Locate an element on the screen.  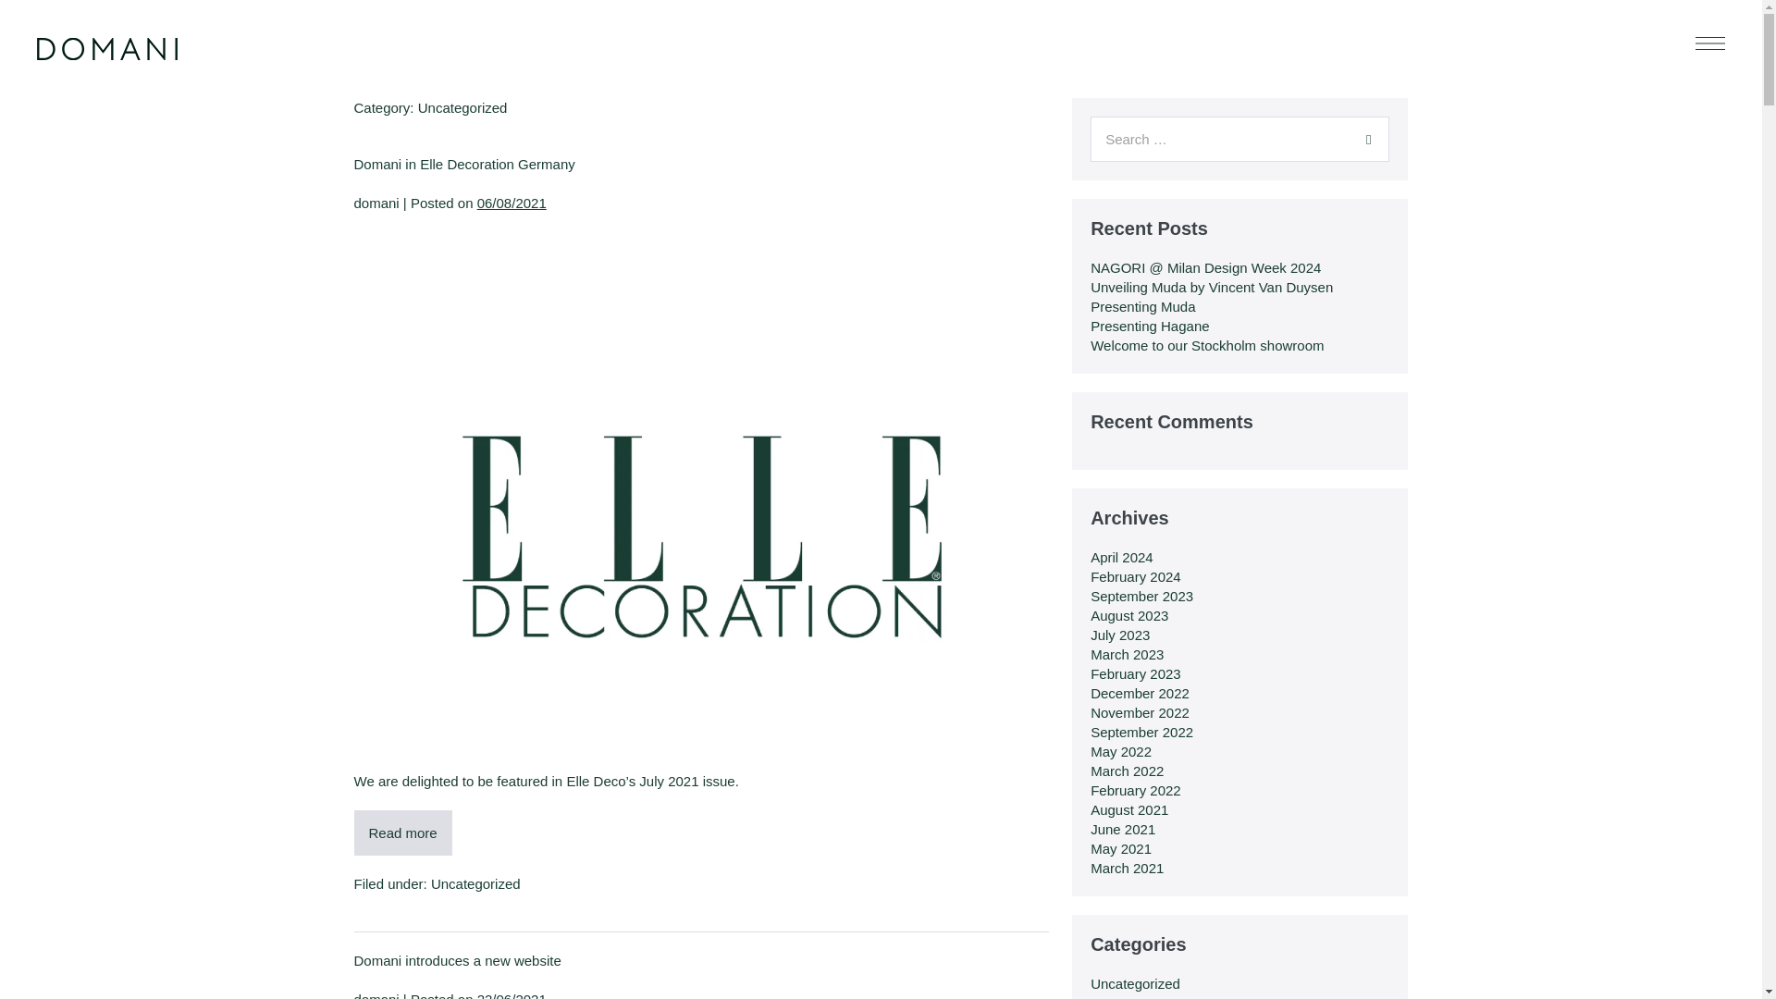
Domani in Elle Decoration Germany is located at coordinates (463, 163).